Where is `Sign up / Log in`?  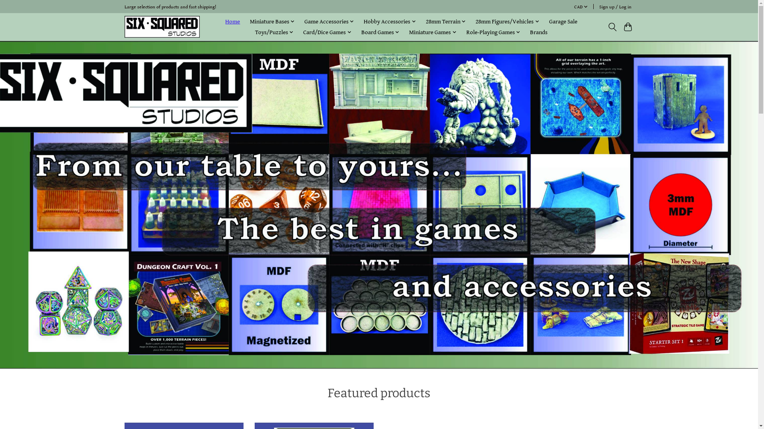 Sign up / Log in is located at coordinates (615, 7).